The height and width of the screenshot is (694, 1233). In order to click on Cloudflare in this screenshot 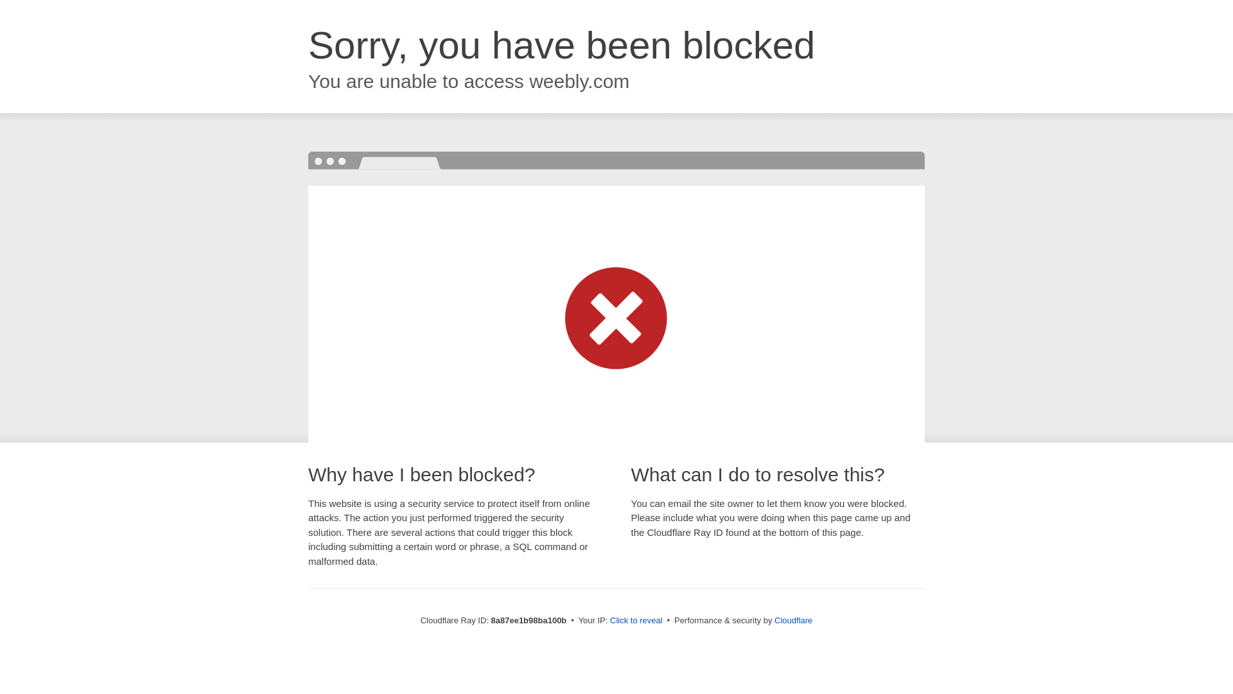, I will do `click(793, 620)`.